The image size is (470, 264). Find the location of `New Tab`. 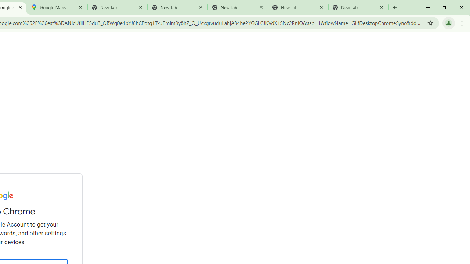

New Tab is located at coordinates (358, 7).